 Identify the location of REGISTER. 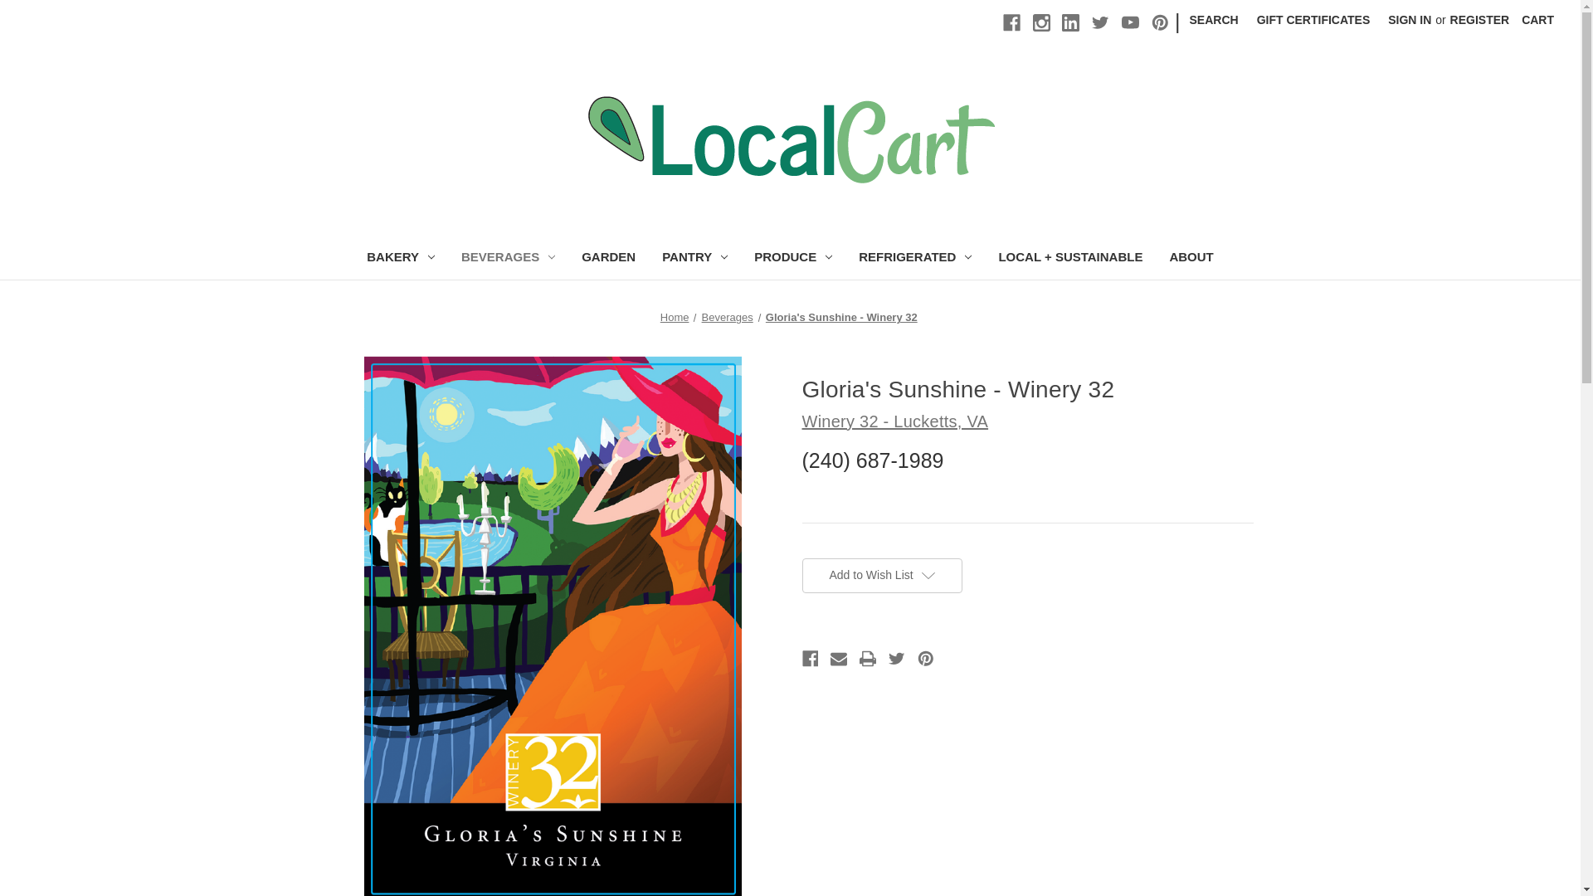
(1480, 20).